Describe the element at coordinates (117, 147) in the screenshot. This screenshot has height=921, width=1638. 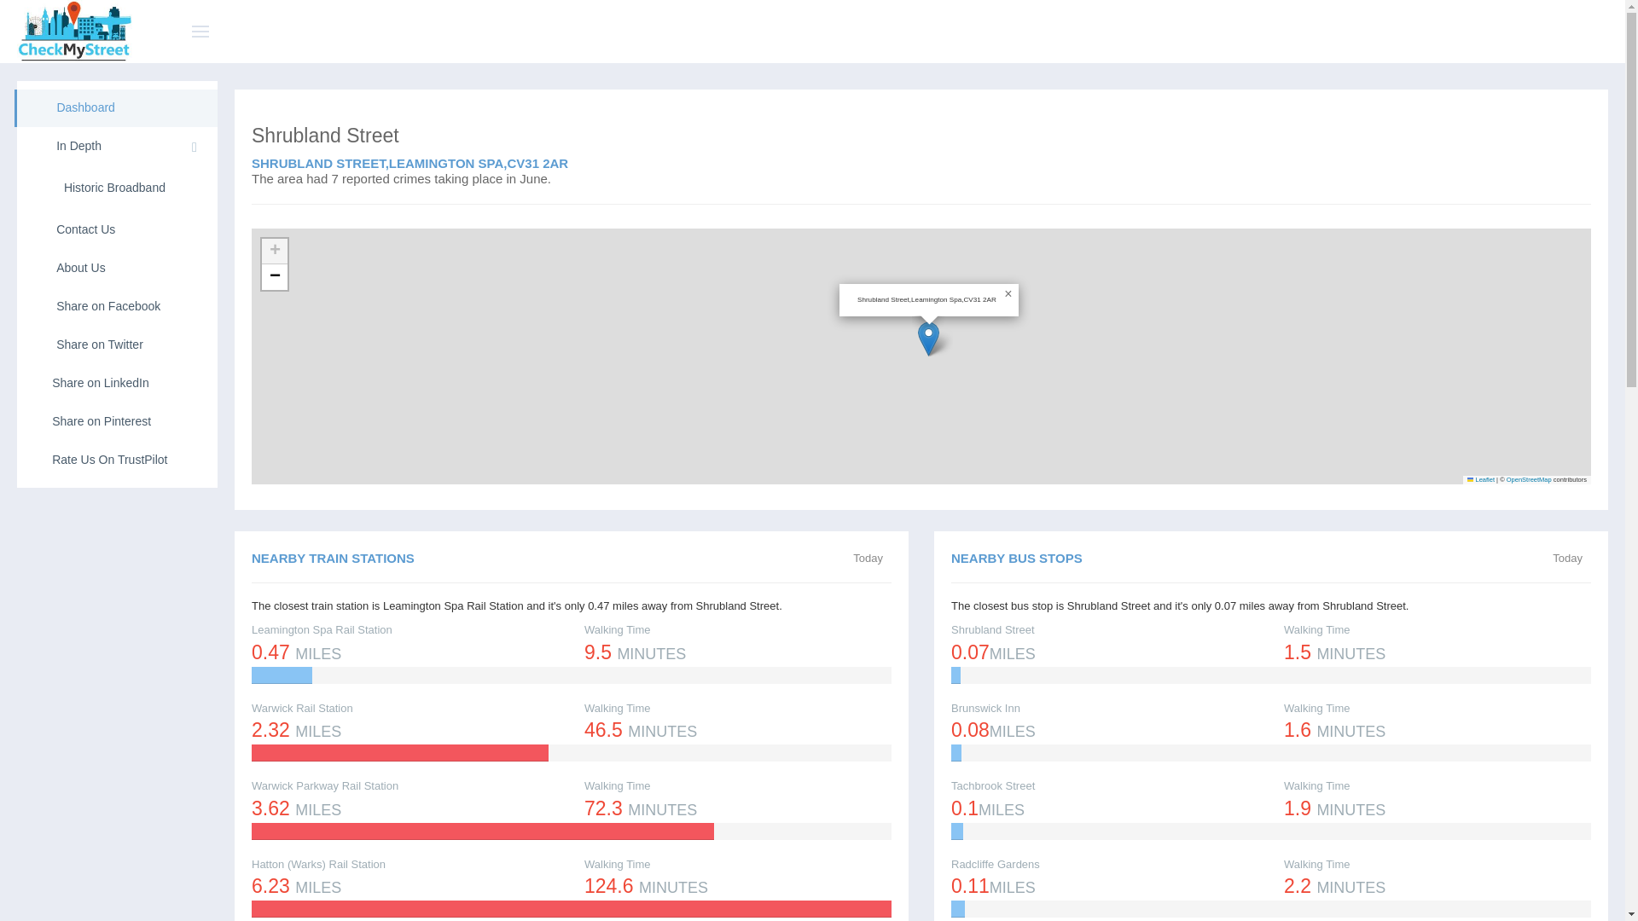
I see `In Depth` at that location.